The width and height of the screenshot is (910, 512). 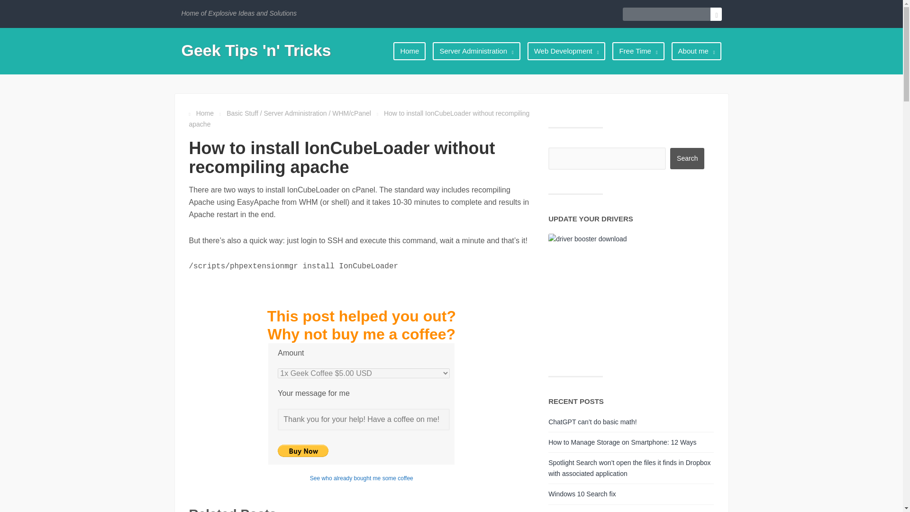 I want to click on Server Administration, so click(x=295, y=113).